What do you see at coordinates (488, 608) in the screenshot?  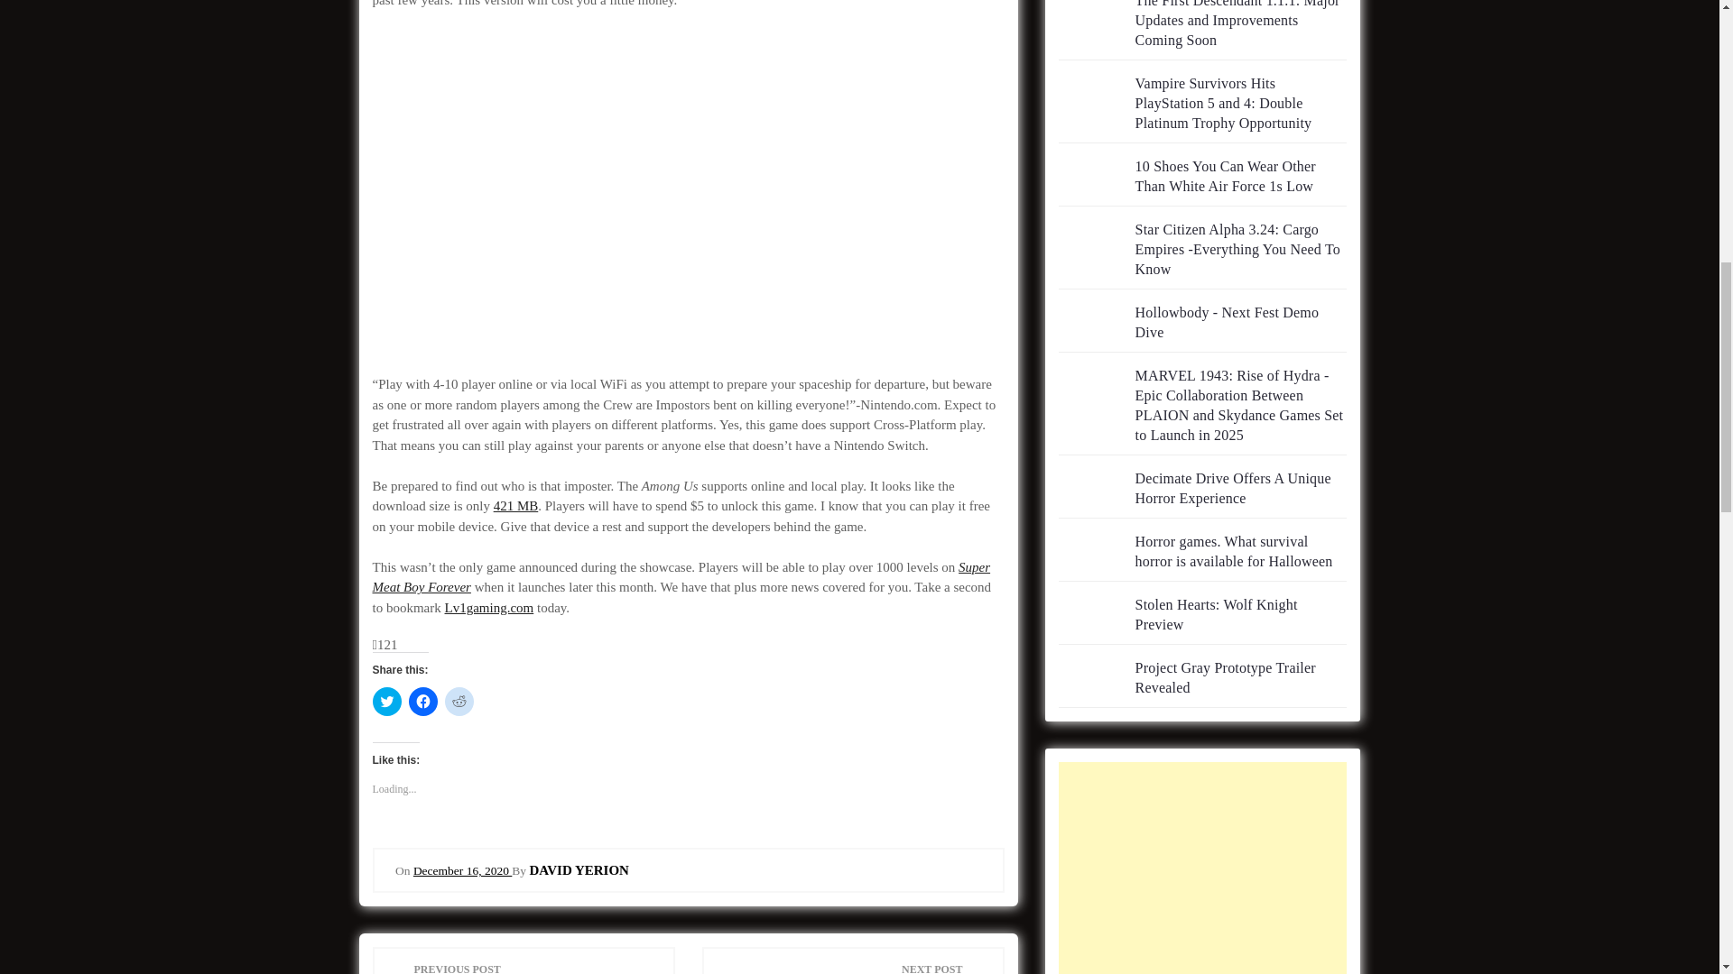 I see `Lv1gaming.com` at bounding box center [488, 608].